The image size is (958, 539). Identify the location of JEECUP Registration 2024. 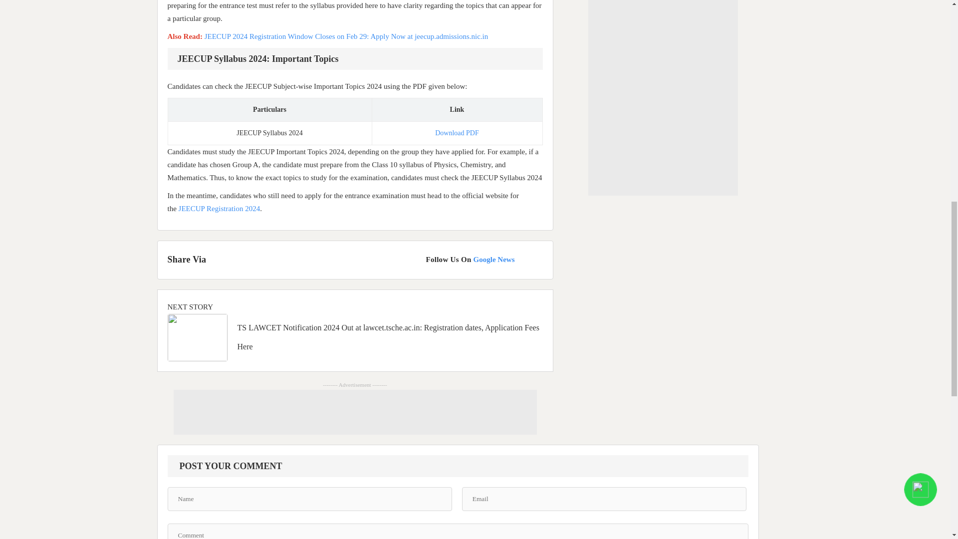
(220, 209).